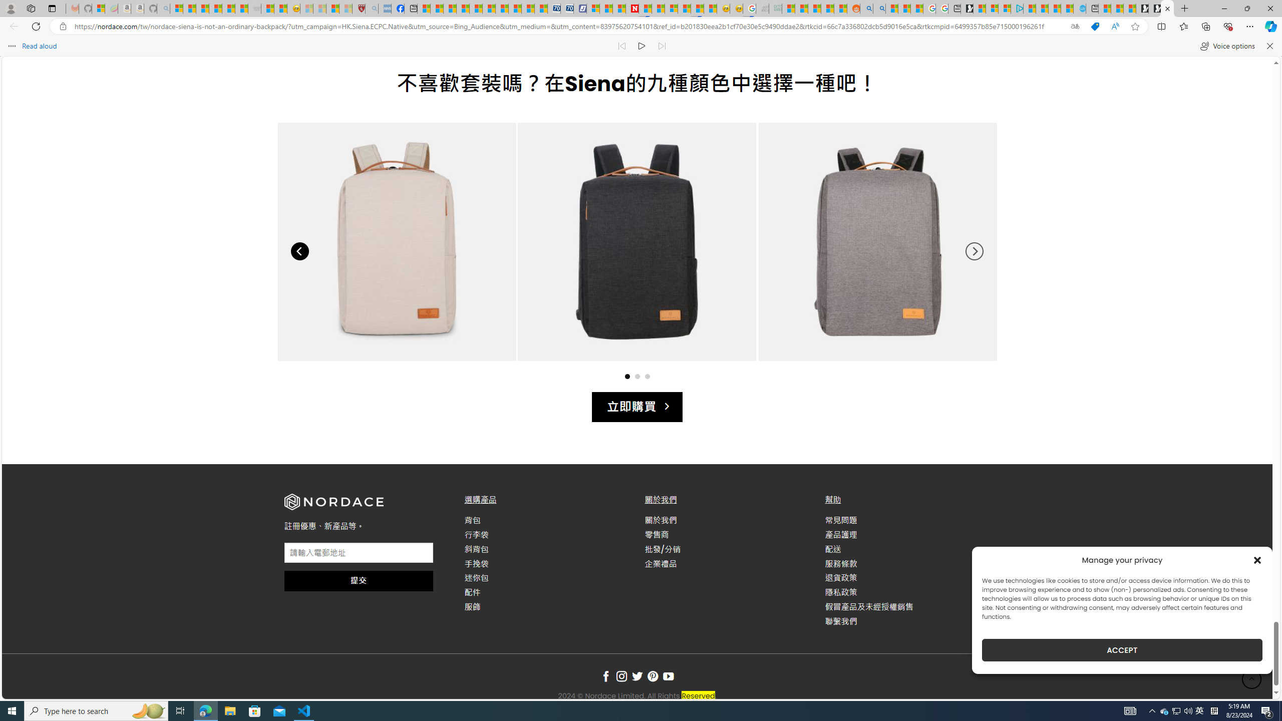 This screenshot has width=1282, height=721. What do you see at coordinates (668, 677) in the screenshot?
I see `Follow on YouTube` at bounding box center [668, 677].